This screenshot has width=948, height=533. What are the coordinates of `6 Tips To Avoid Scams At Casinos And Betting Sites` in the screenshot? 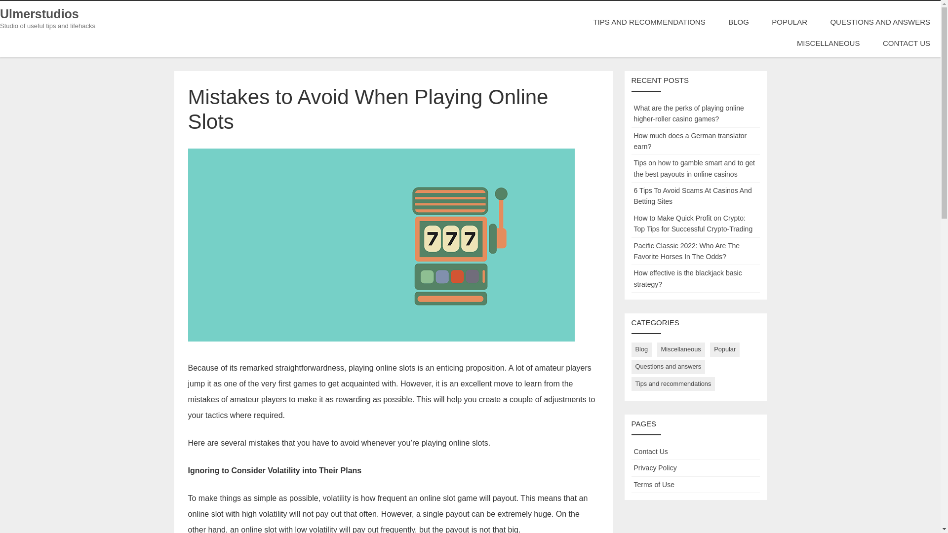 It's located at (693, 195).